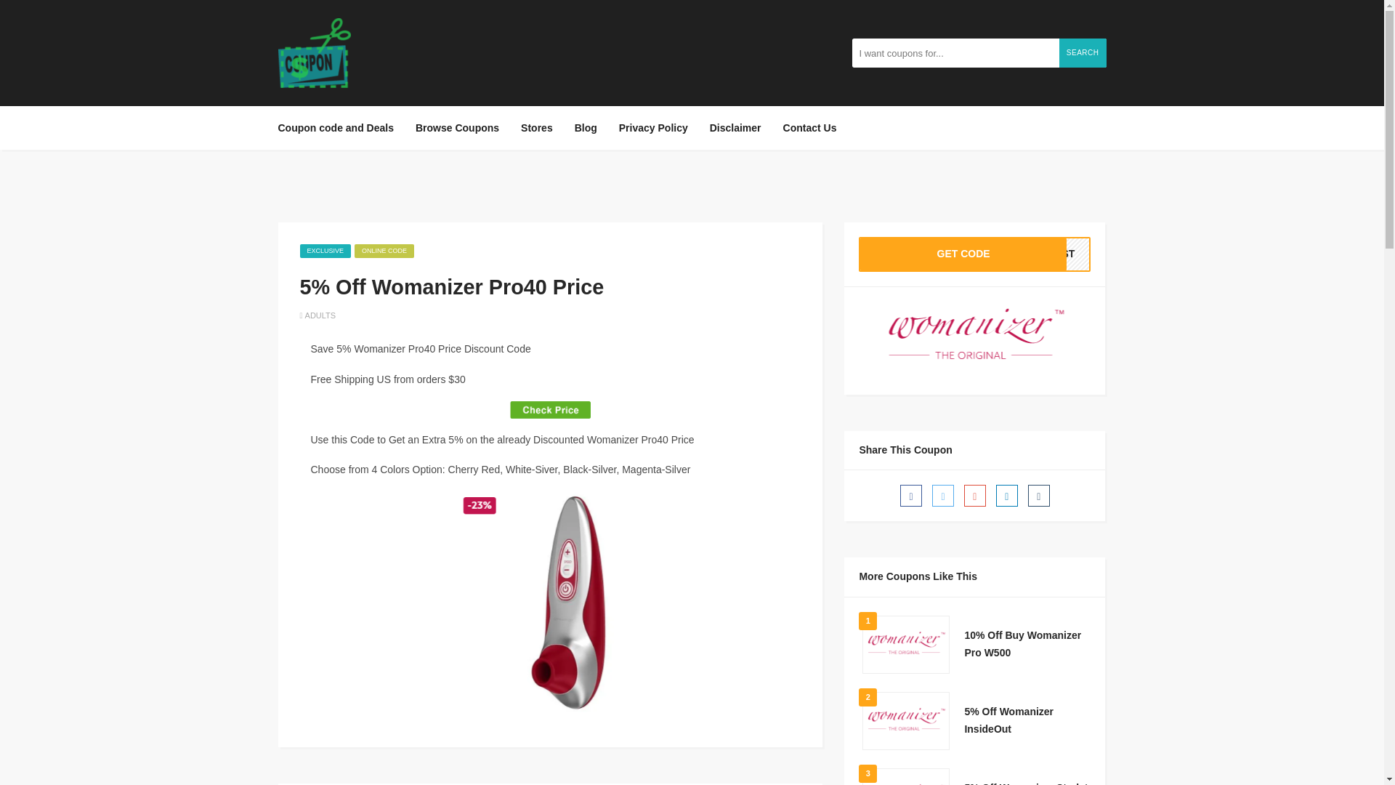 This screenshot has width=1395, height=785. I want to click on Contact Us, so click(810, 128).